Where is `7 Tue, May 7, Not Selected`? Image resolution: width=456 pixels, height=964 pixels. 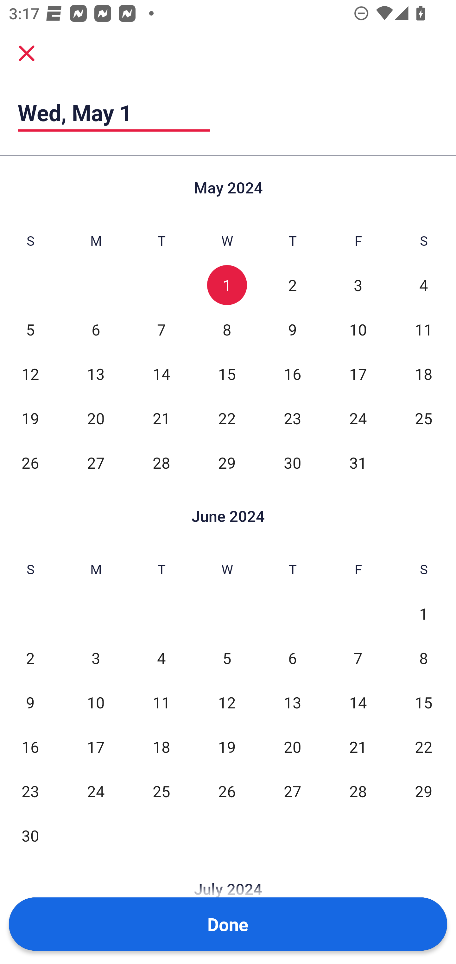 7 Tue, May 7, Not Selected is located at coordinates (161, 329).